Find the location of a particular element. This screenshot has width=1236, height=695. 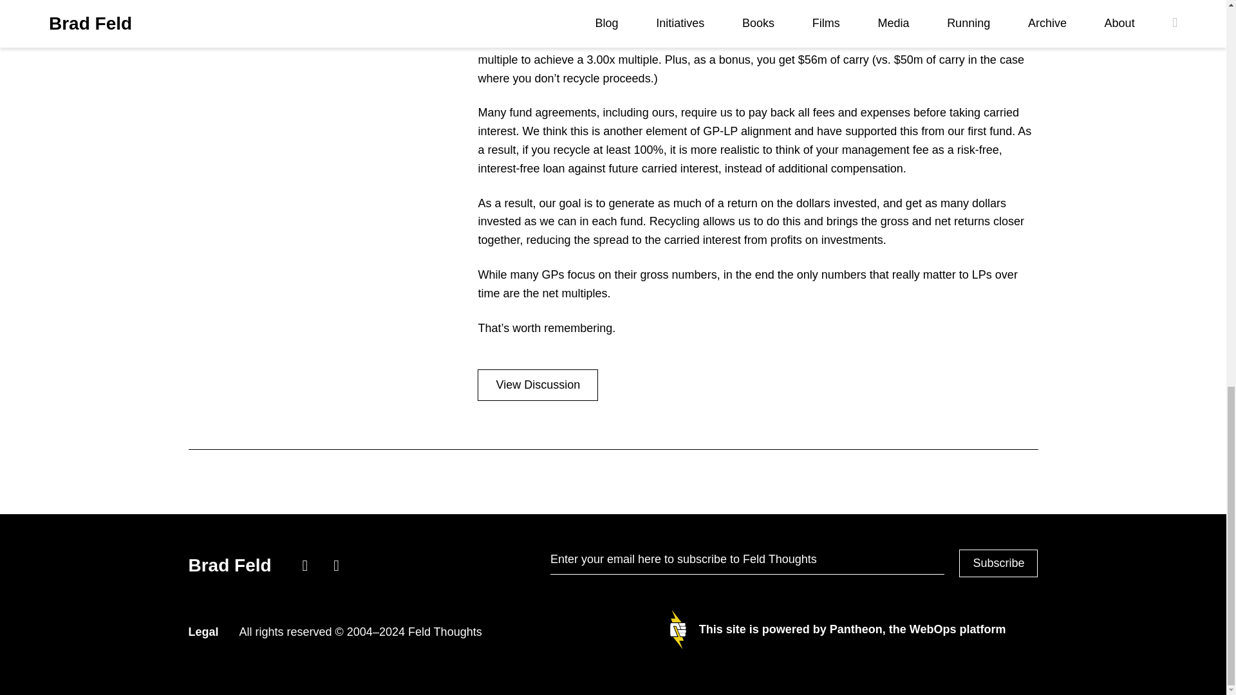

This site is powered by Pantheon, the WebOps platform is located at coordinates (838, 629).